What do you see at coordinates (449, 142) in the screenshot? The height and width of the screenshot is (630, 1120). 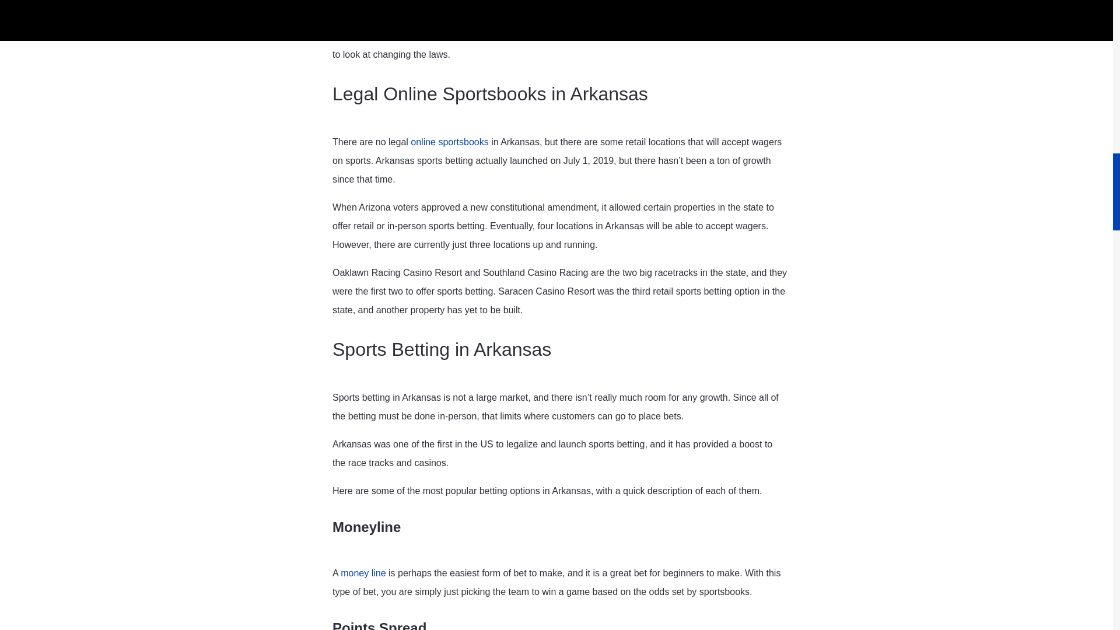 I see `online sportsbooks` at bounding box center [449, 142].